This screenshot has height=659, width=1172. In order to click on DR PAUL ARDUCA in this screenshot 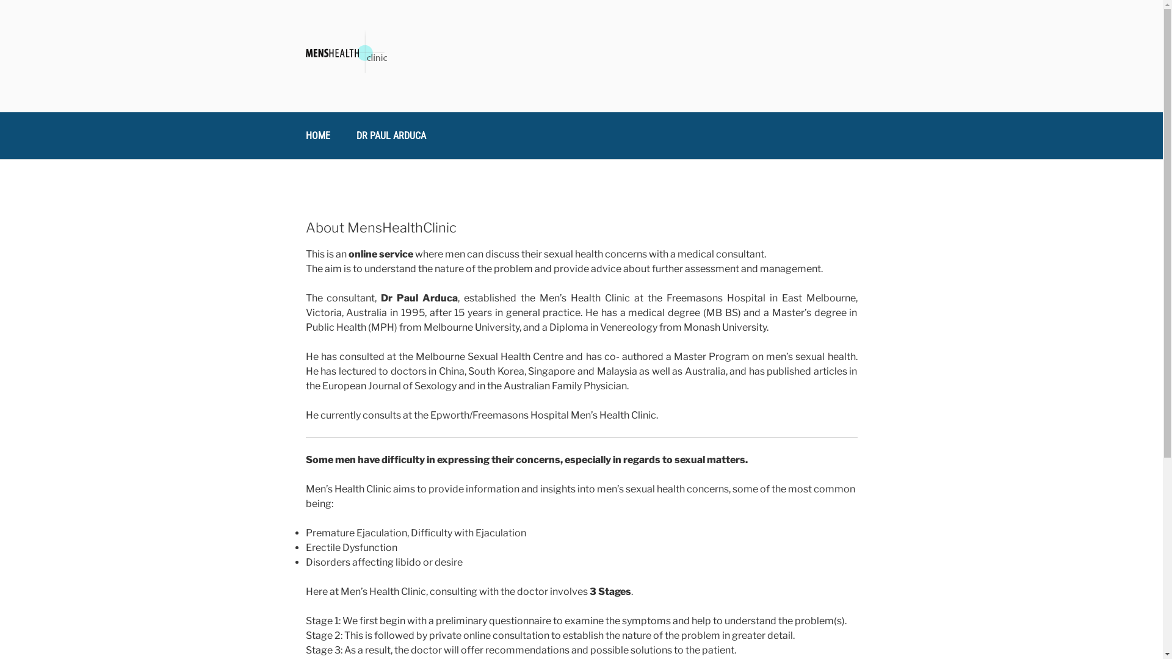, I will do `click(391, 135)`.